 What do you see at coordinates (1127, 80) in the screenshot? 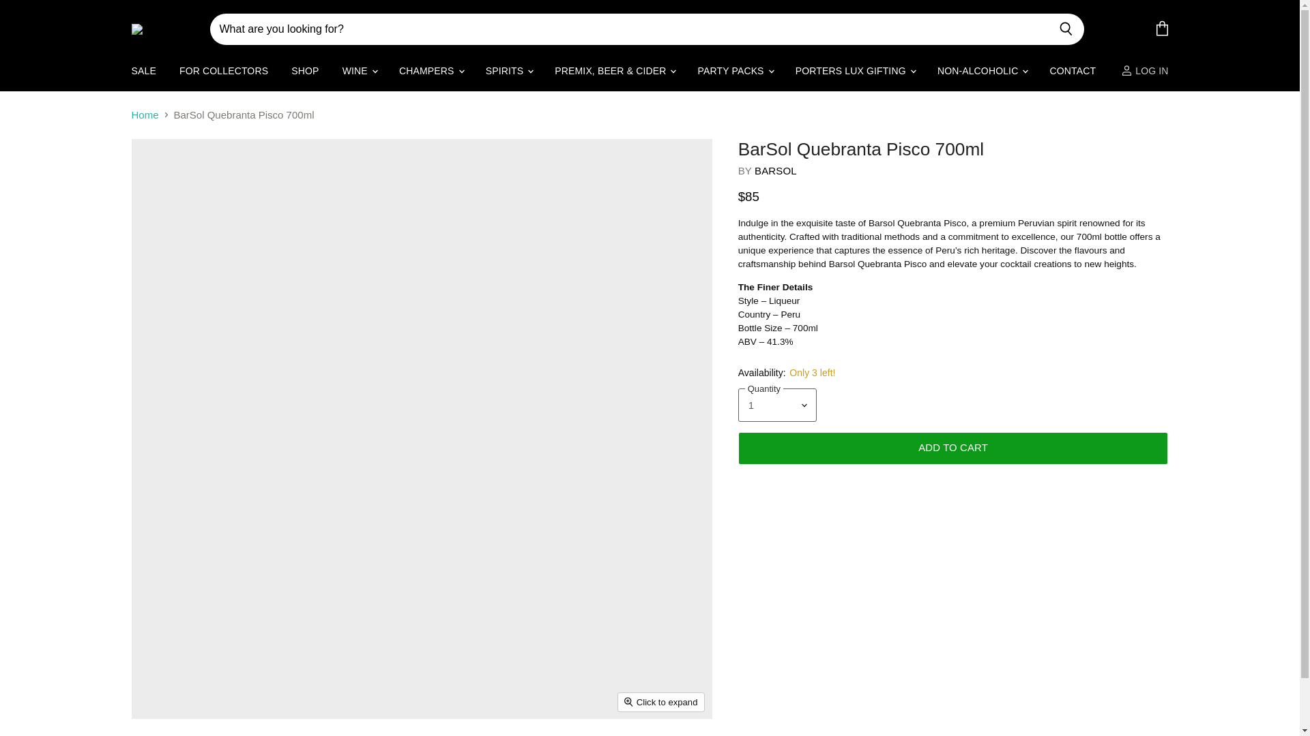
I see `ACCOUNT ICON` at bounding box center [1127, 80].